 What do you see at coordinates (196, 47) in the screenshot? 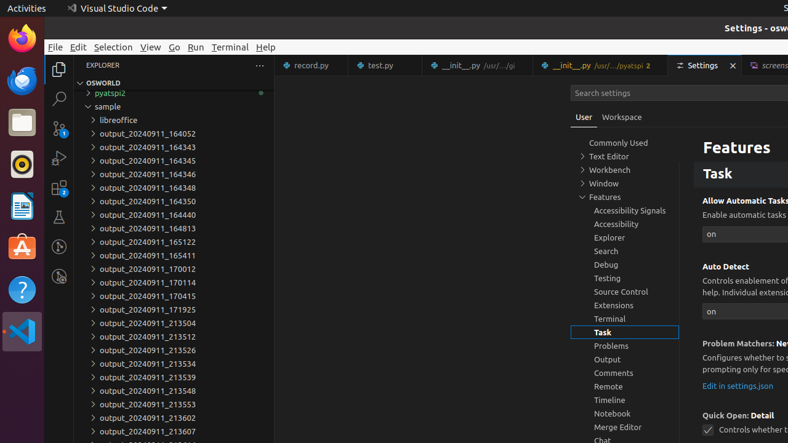
I see `Run` at bounding box center [196, 47].